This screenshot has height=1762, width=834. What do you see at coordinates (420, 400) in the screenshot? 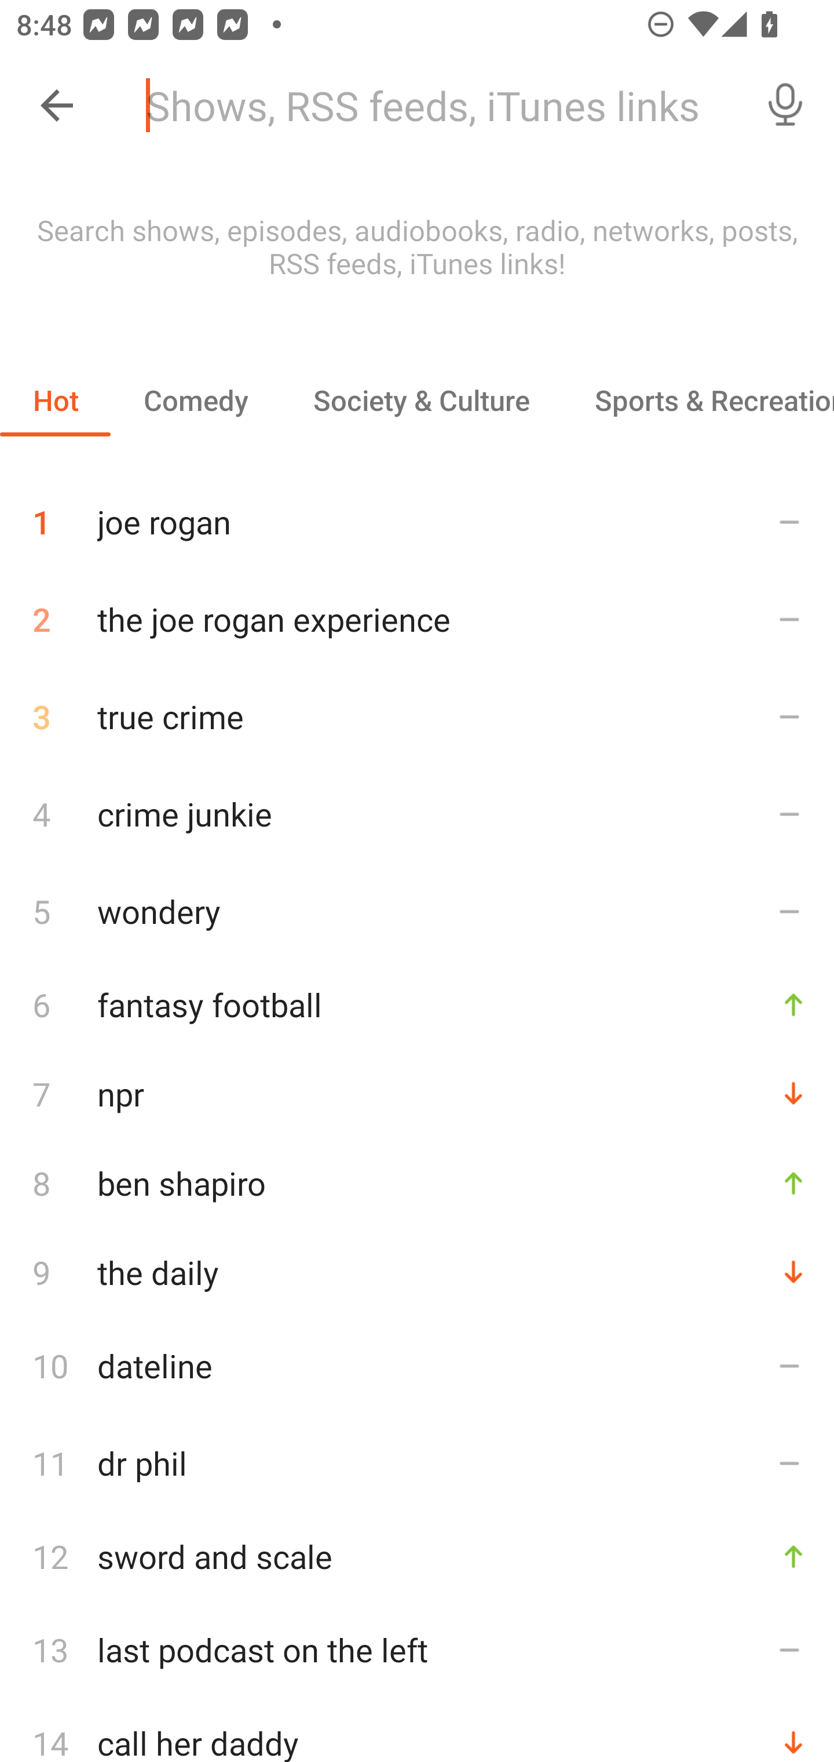
I see `Society & Culture` at bounding box center [420, 400].